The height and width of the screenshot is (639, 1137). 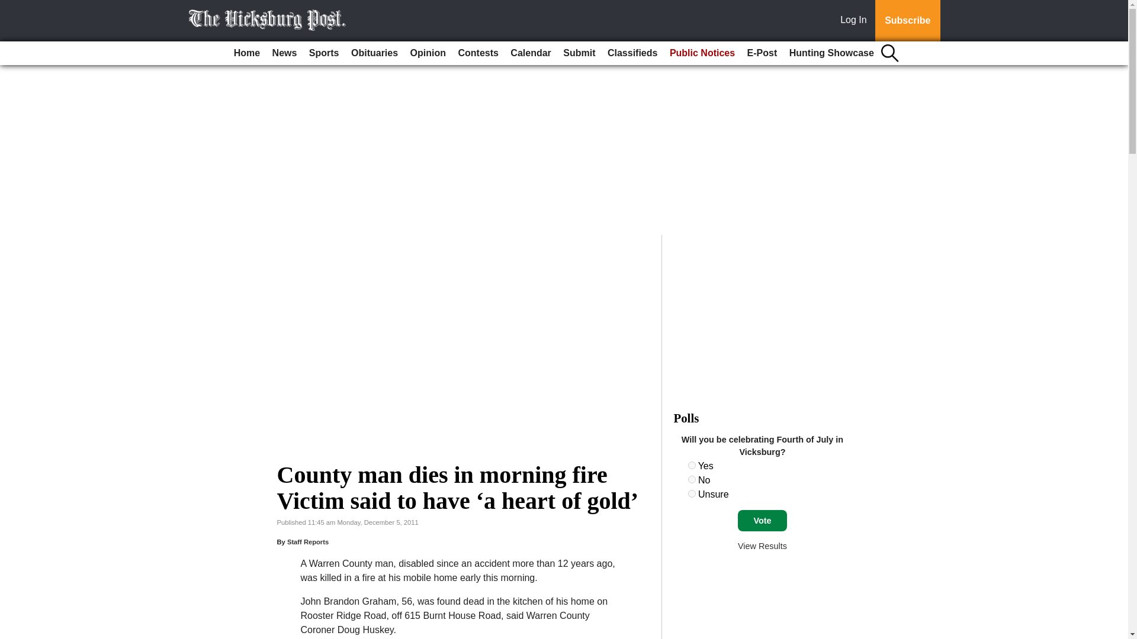 I want to click on Sports, so click(x=325, y=53).